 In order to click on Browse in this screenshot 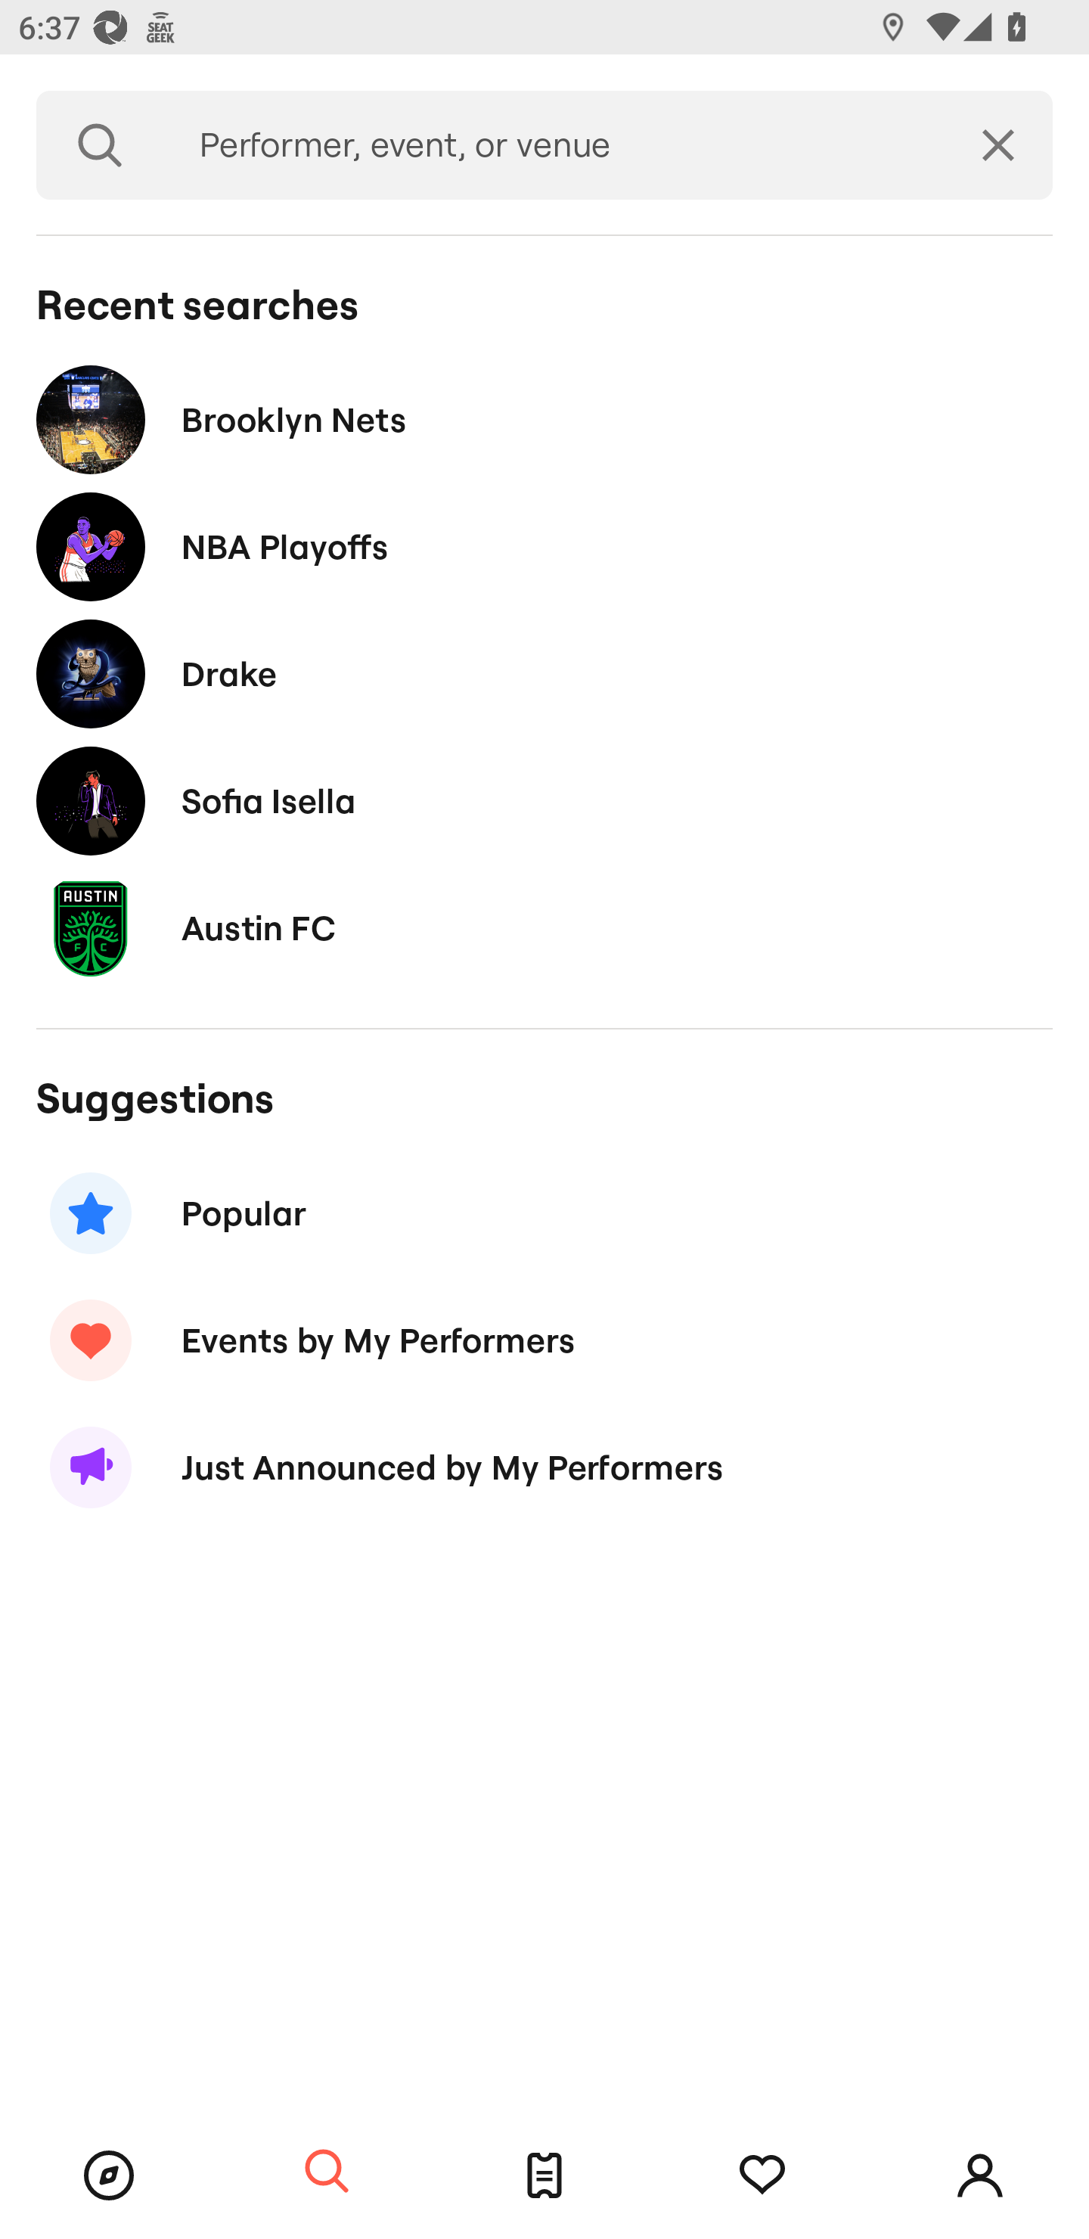, I will do `click(109, 2175)`.